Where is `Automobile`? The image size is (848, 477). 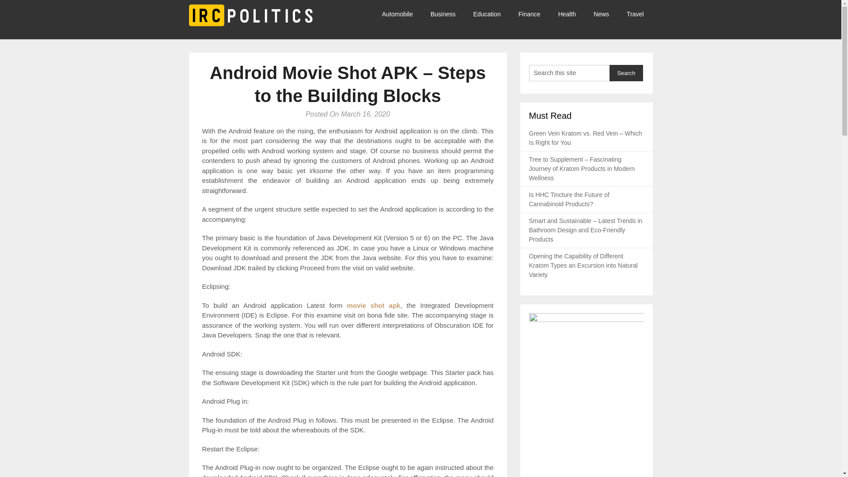
Automobile is located at coordinates (402, 14).